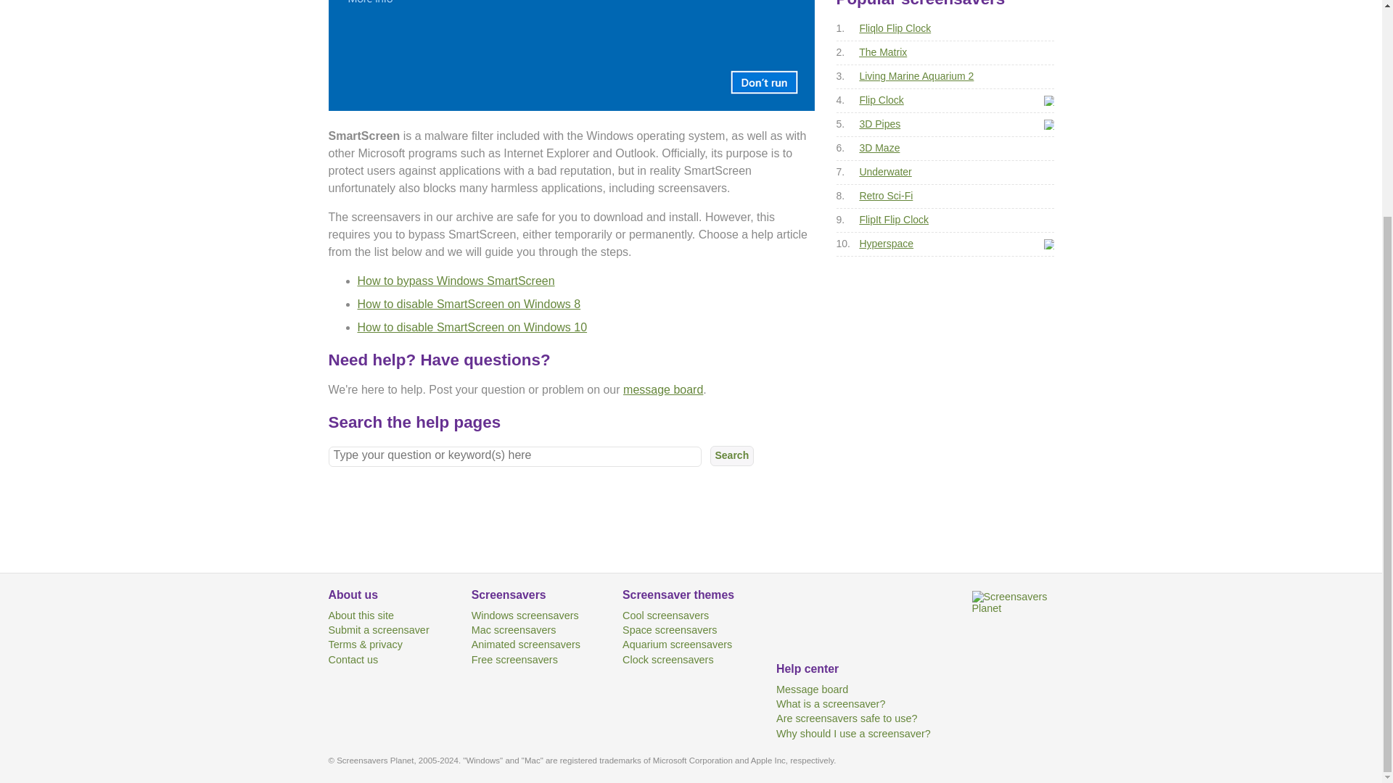  What do you see at coordinates (472, 327) in the screenshot?
I see `How to disable SmartScreen on Windows 10` at bounding box center [472, 327].